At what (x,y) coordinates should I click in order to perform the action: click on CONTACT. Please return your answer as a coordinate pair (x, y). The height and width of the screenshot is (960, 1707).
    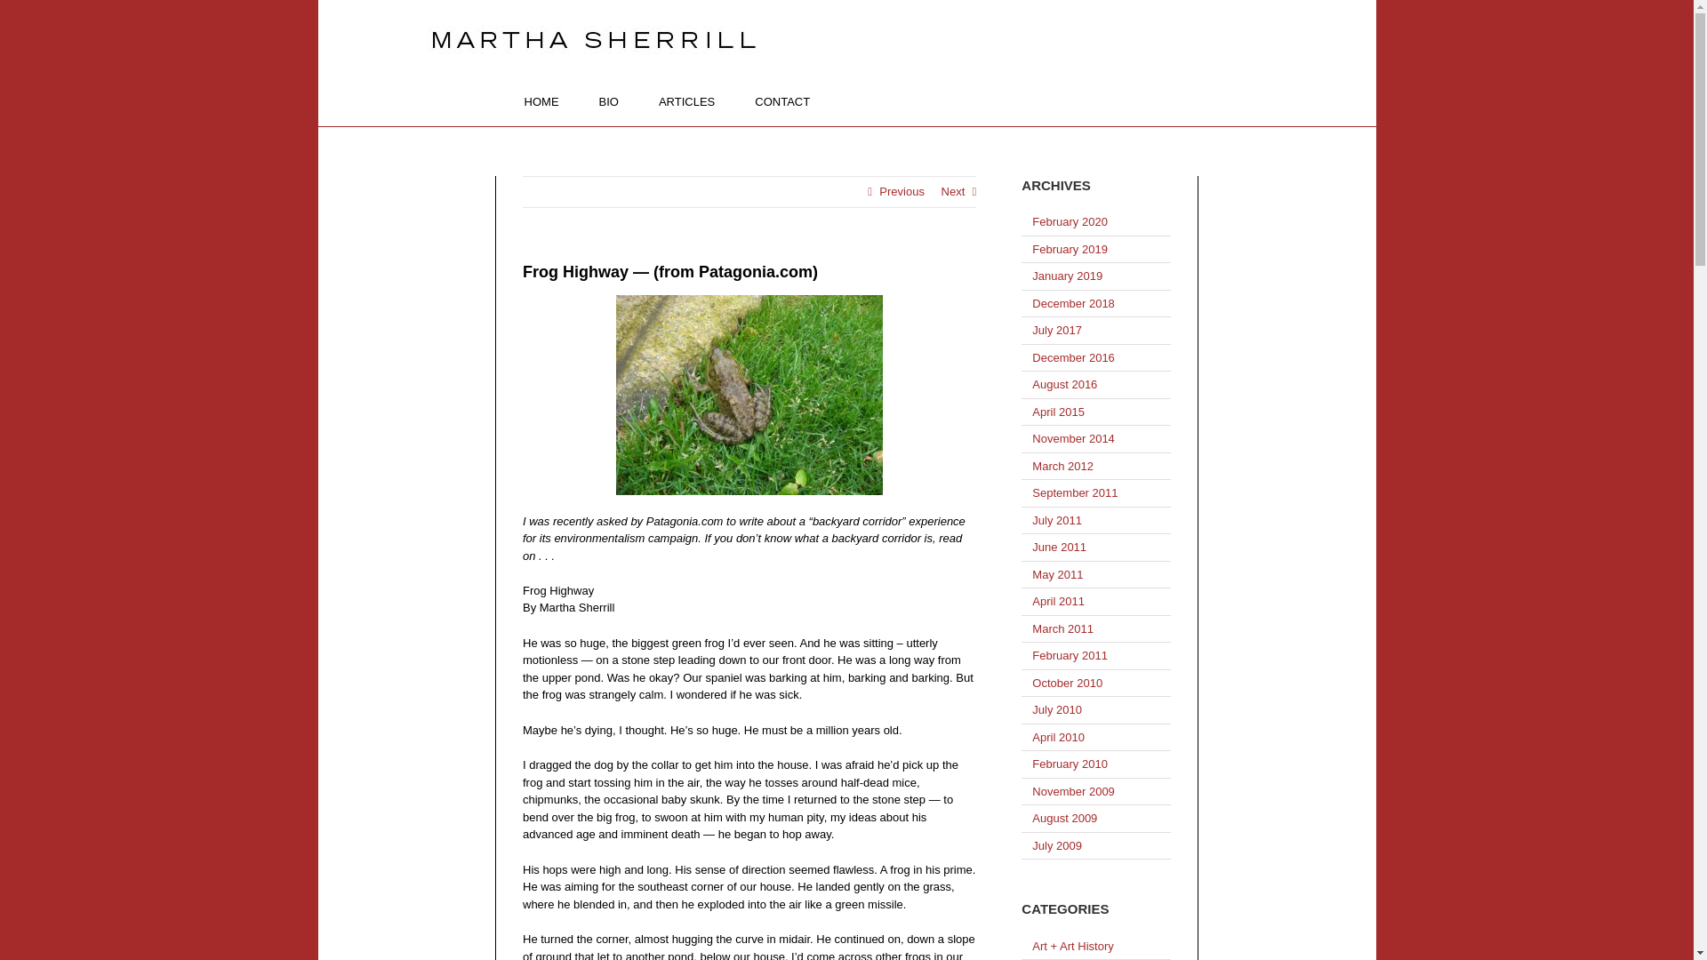
    Looking at the image, I should click on (781, 101).